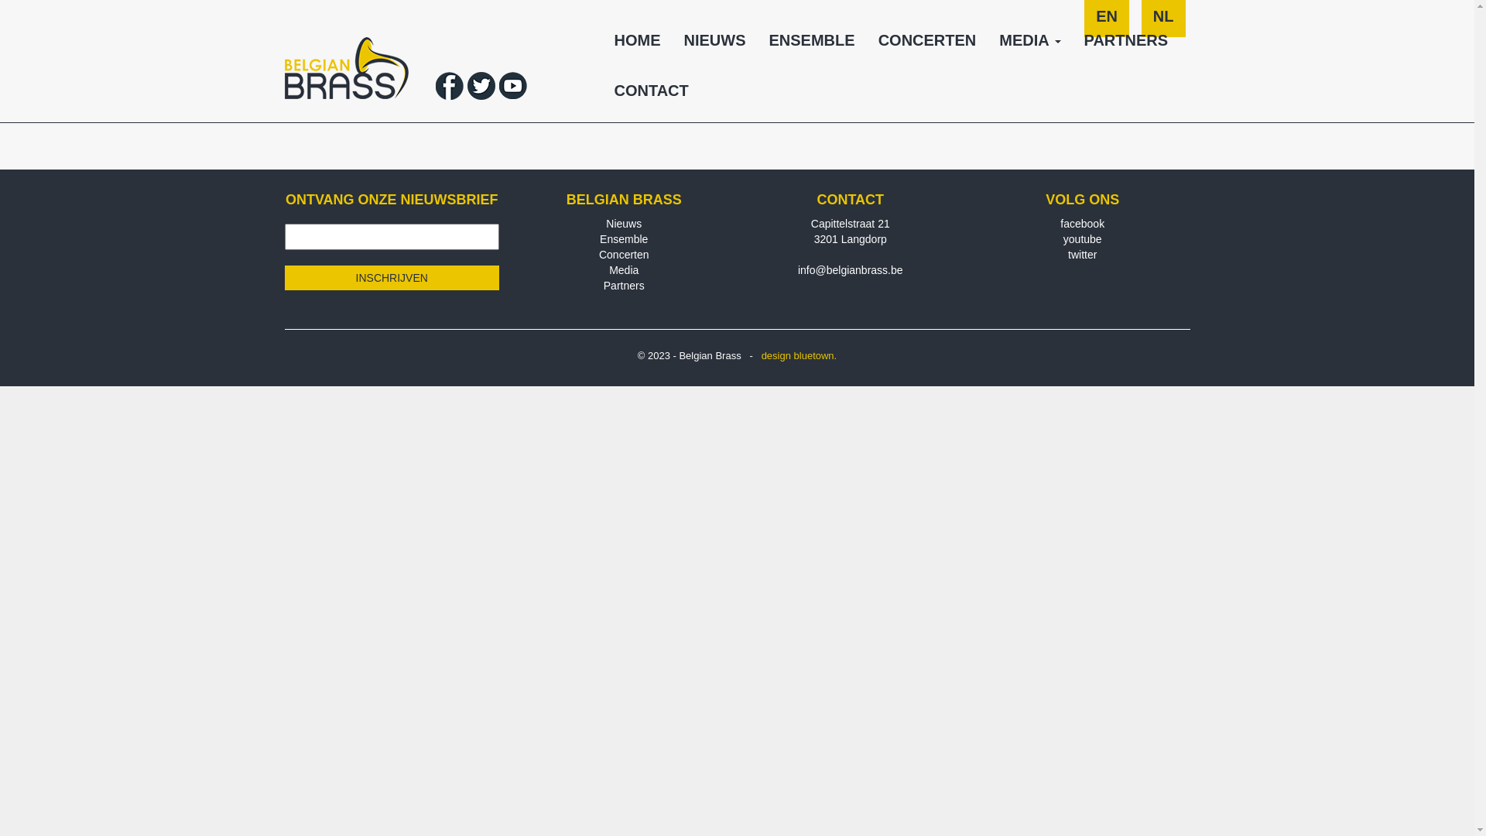 This screenshot has height=836, width=1486. I want to click on Media, so click(624, 270).